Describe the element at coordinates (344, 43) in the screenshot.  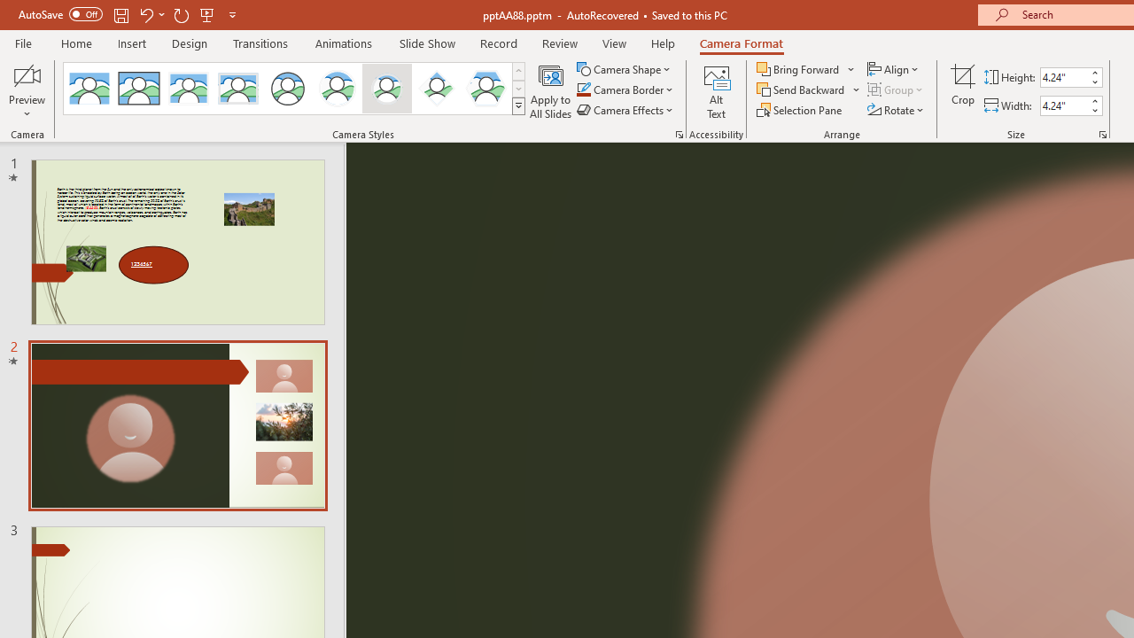
I see `Animations` at that location.